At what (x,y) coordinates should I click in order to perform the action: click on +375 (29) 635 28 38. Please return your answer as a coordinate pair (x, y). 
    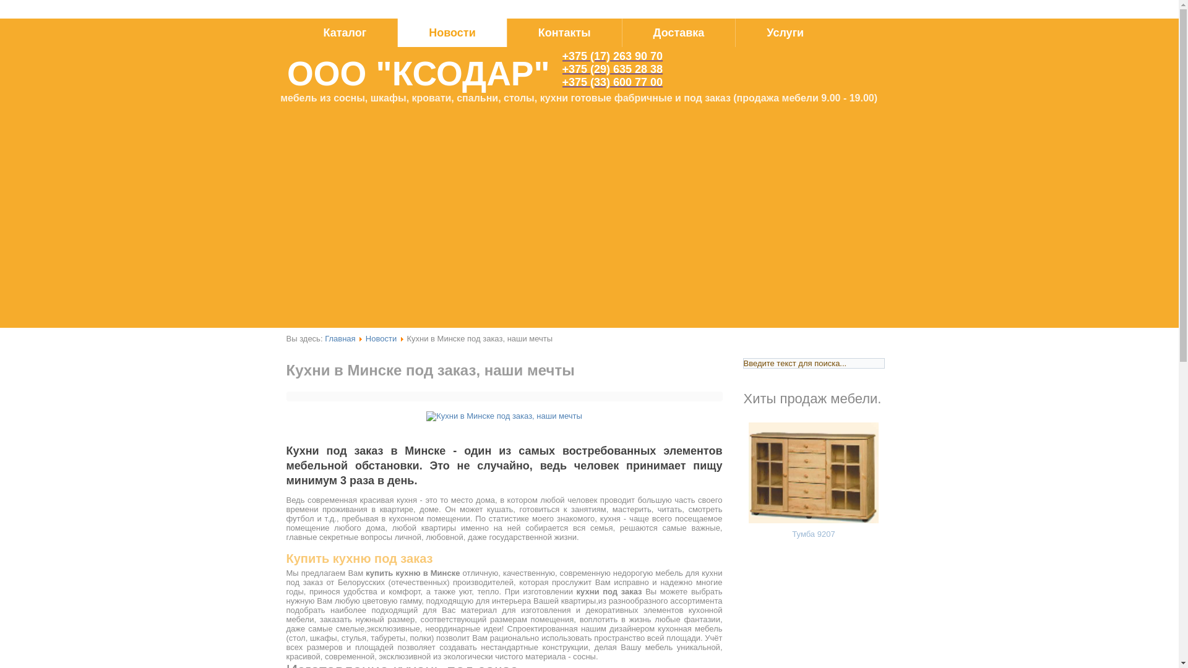
    Looking at the image, I should click on (613, 69).